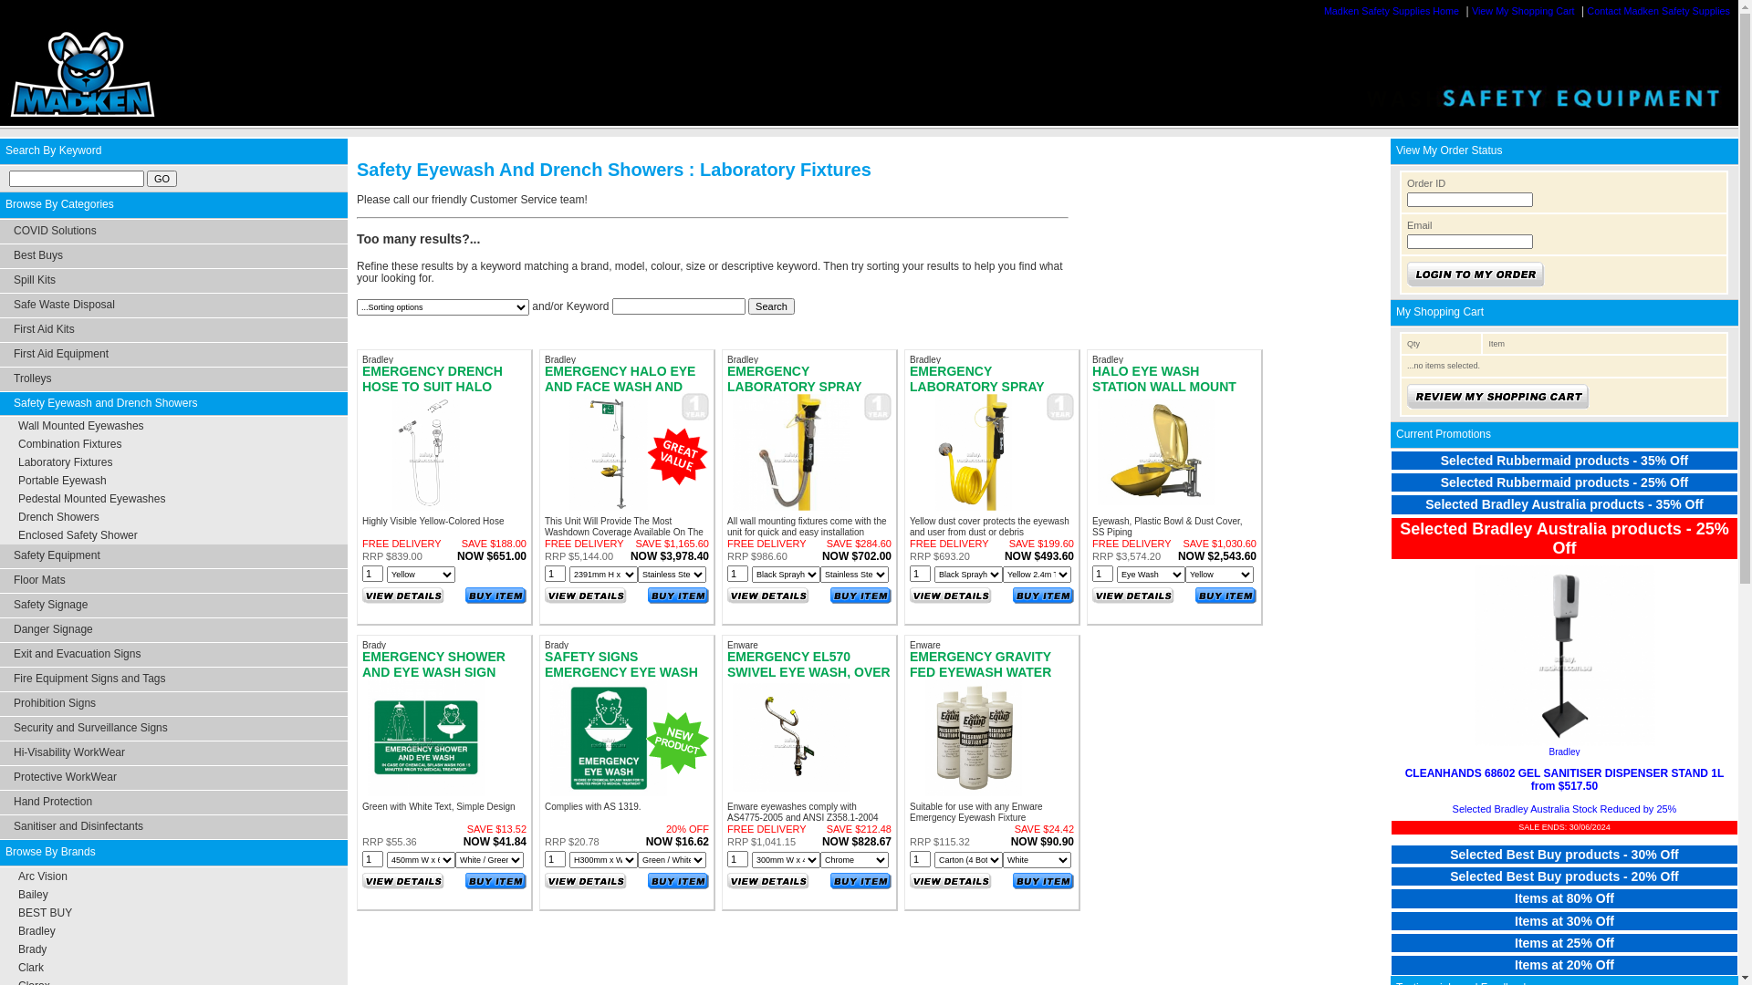 The image size is (1752, 985). I want to click on Search, so click(772, 306).